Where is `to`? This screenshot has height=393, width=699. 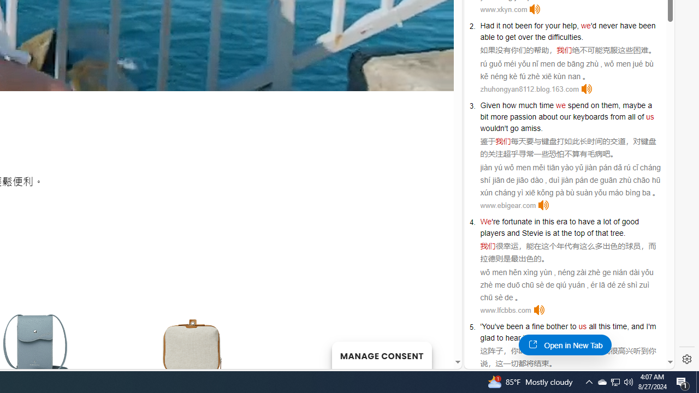 to is located at coordinates (572, 222).